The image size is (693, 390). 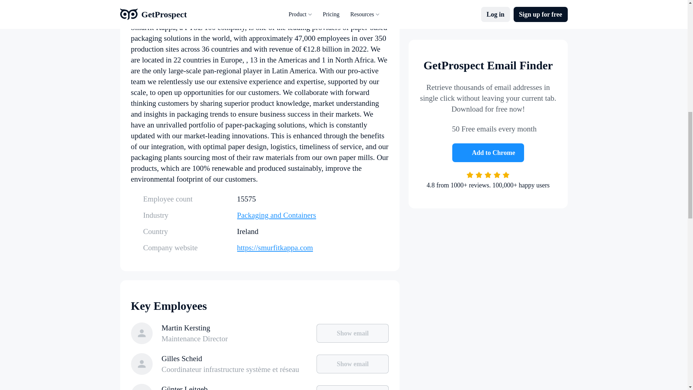 I want to click on Show email, so click(x=353, y=333).